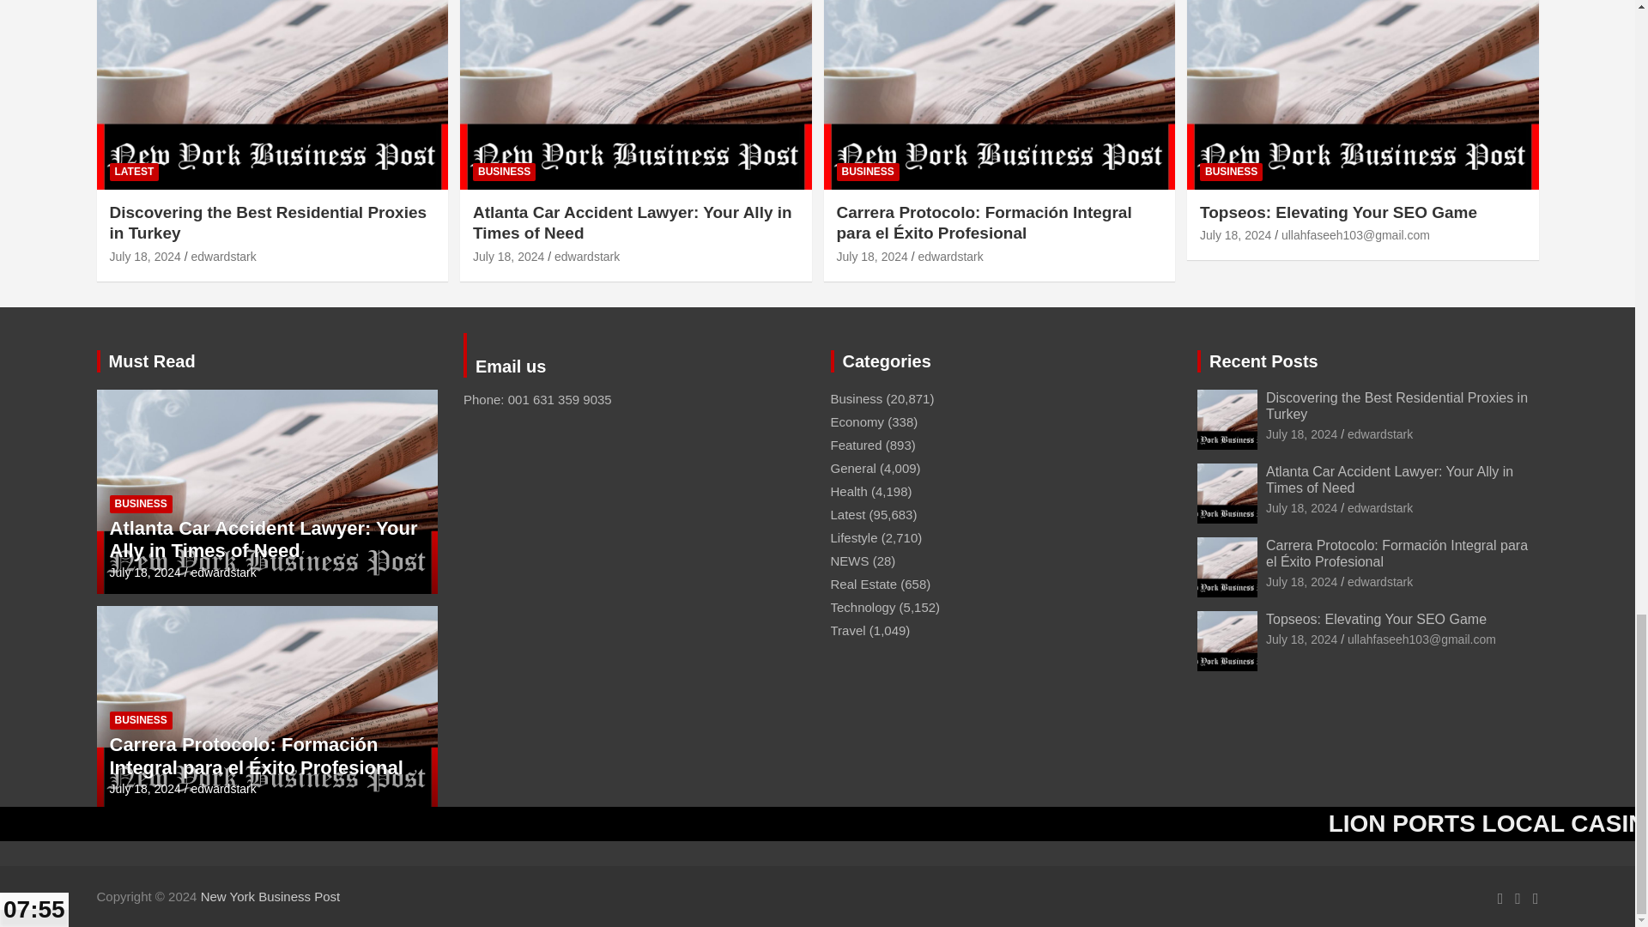  Describe the element at coordinates (508, 256) in the screenshot. I see `Atlanta Car Accident Lawyer: Your Ally in Times of Need` at that location.